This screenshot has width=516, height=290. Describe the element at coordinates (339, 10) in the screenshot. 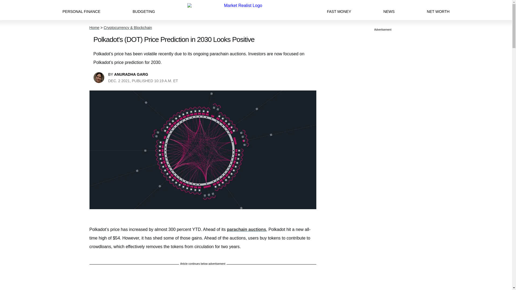

I see `FAST MONEY` at that location.